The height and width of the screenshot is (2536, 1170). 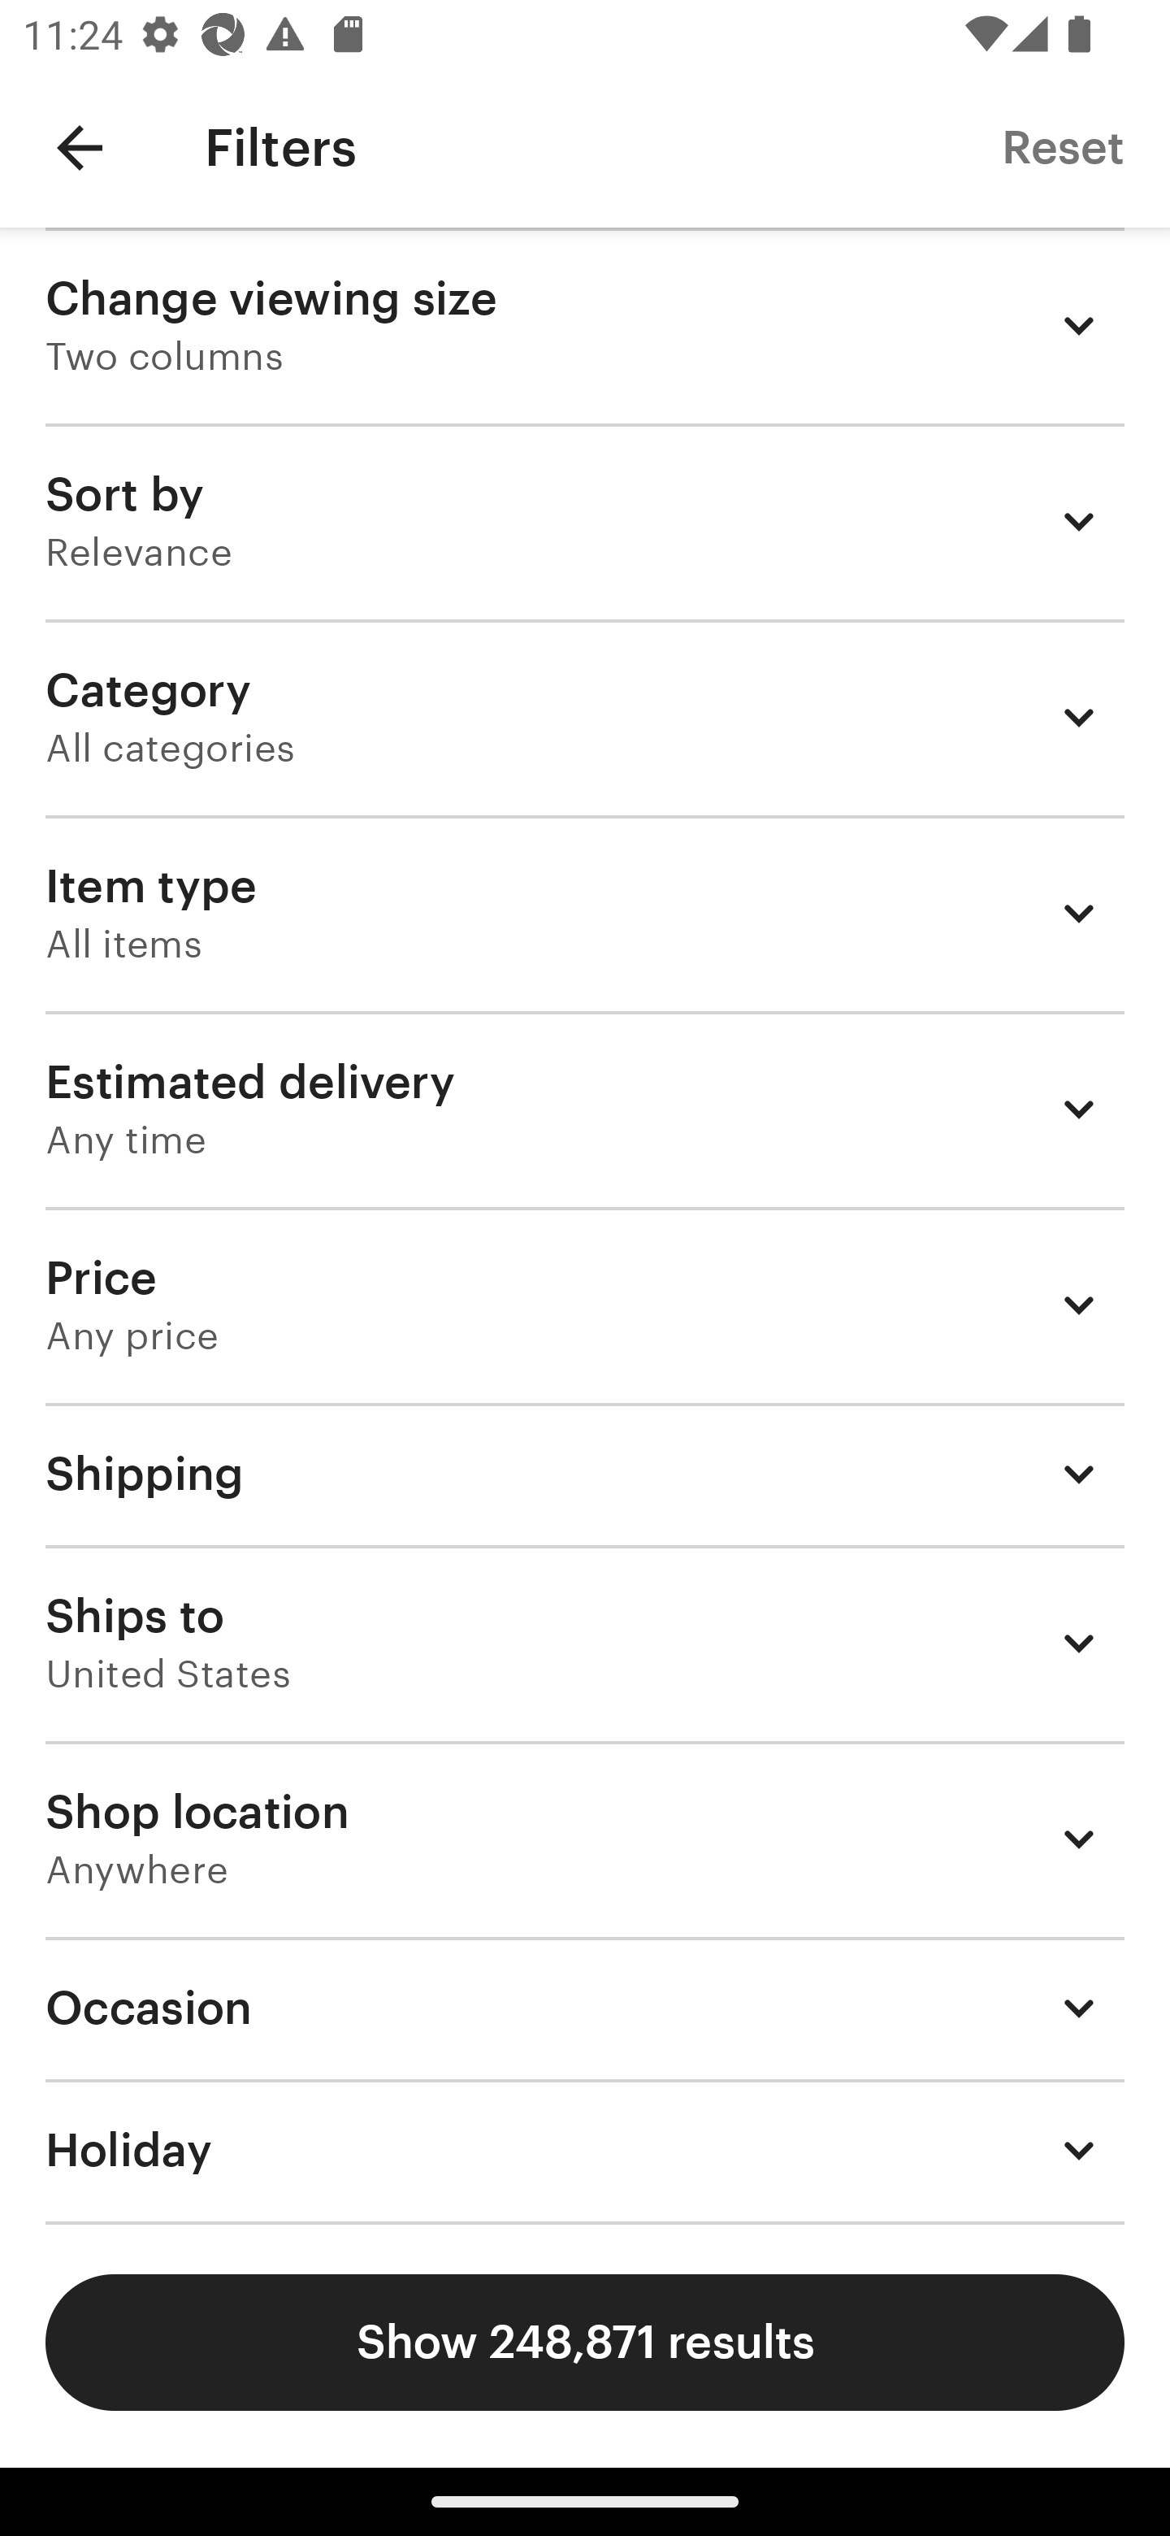 I want to click on Shipping, so click(x=585, y=1473).